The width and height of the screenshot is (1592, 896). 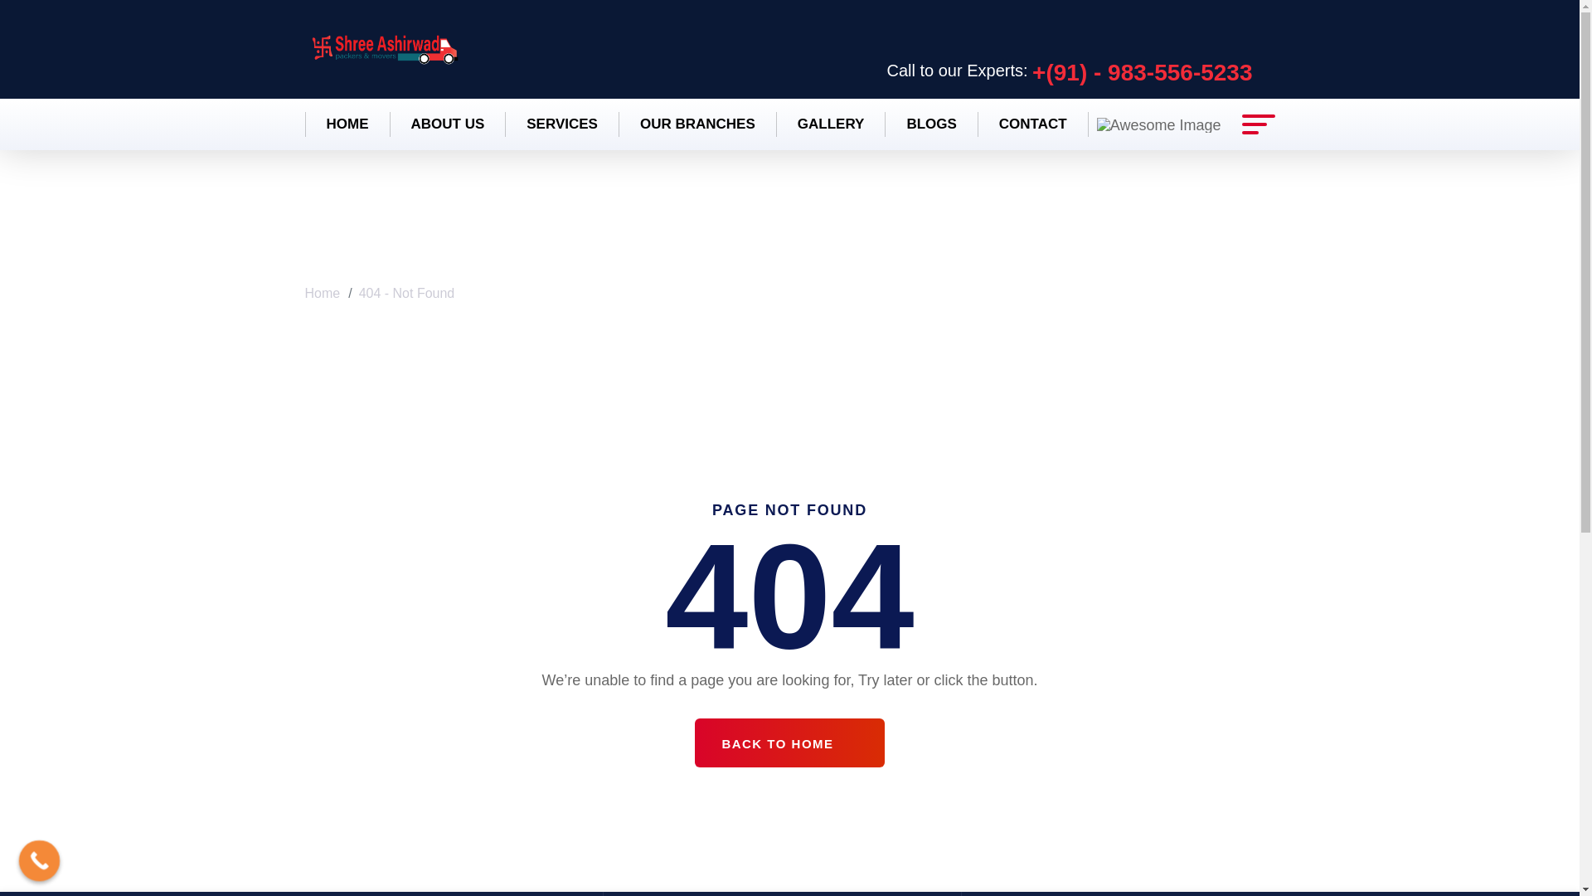 What do you see at coordinates (697, 124) in the screenshot?
I see `OUR BRANCHES` at bounding box center [697, 124].